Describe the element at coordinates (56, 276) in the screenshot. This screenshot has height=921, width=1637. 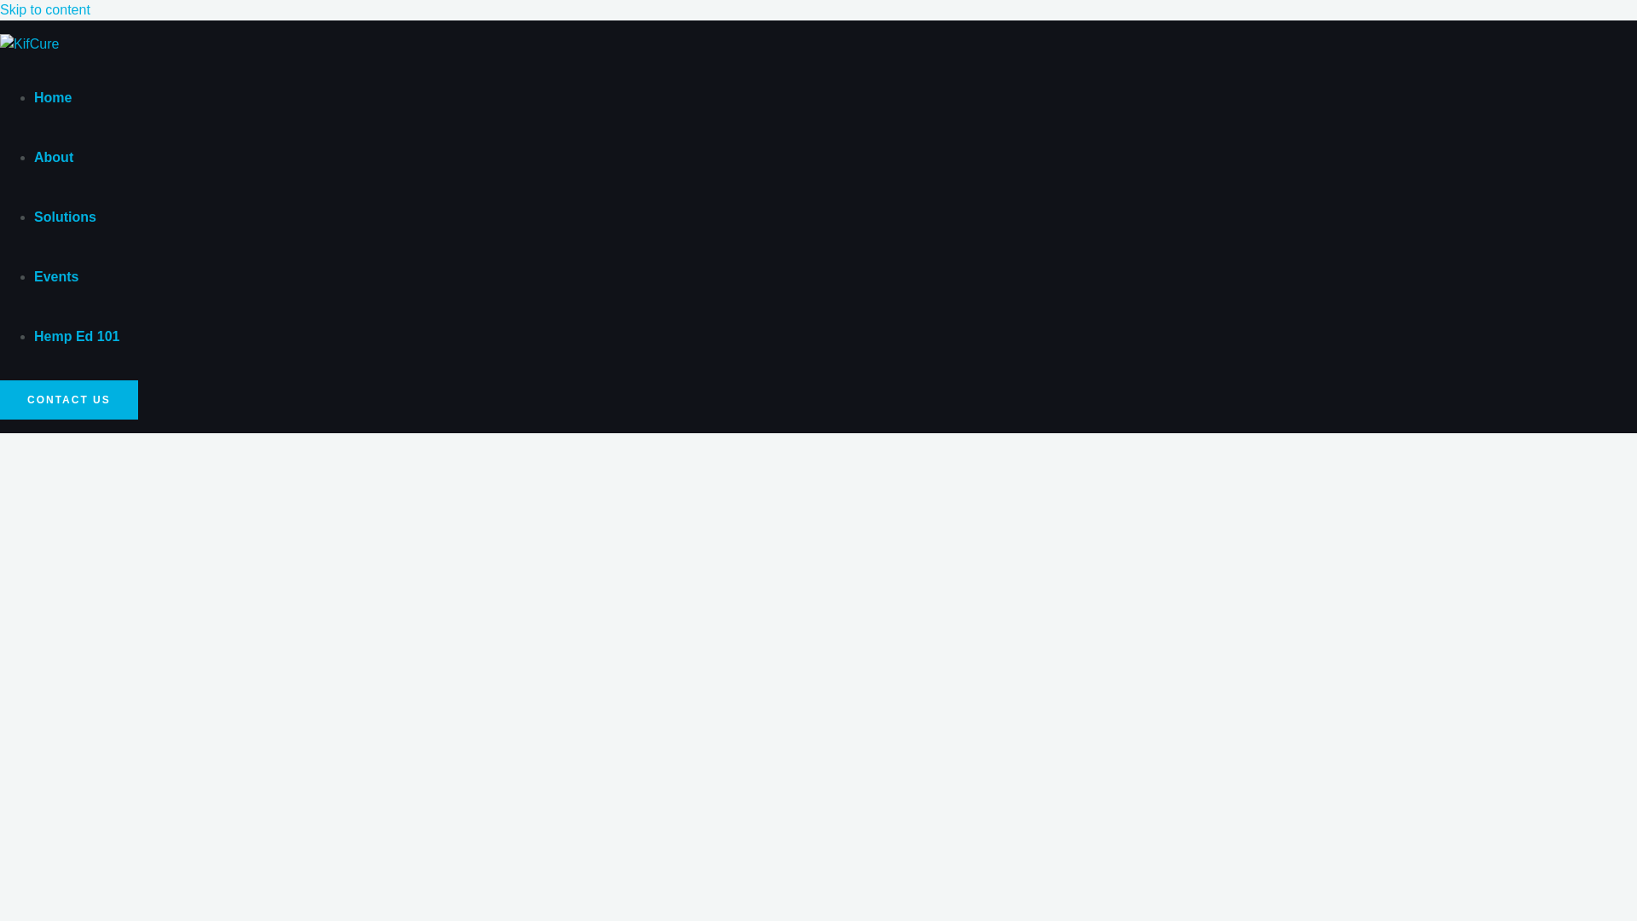
I see `Events` at that location.